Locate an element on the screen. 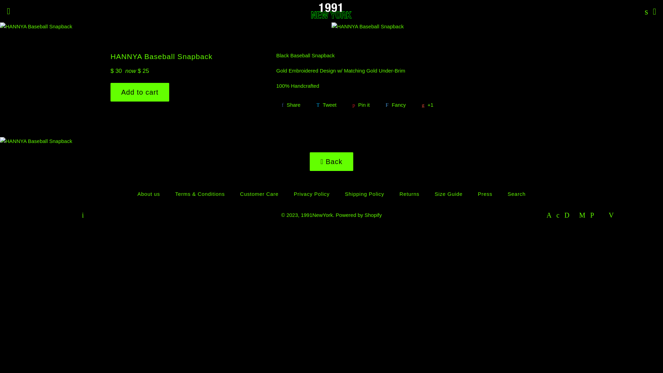 The height and width of the screenshot is (373, 663). Privacy Policy is located at coordinates (312, 194).